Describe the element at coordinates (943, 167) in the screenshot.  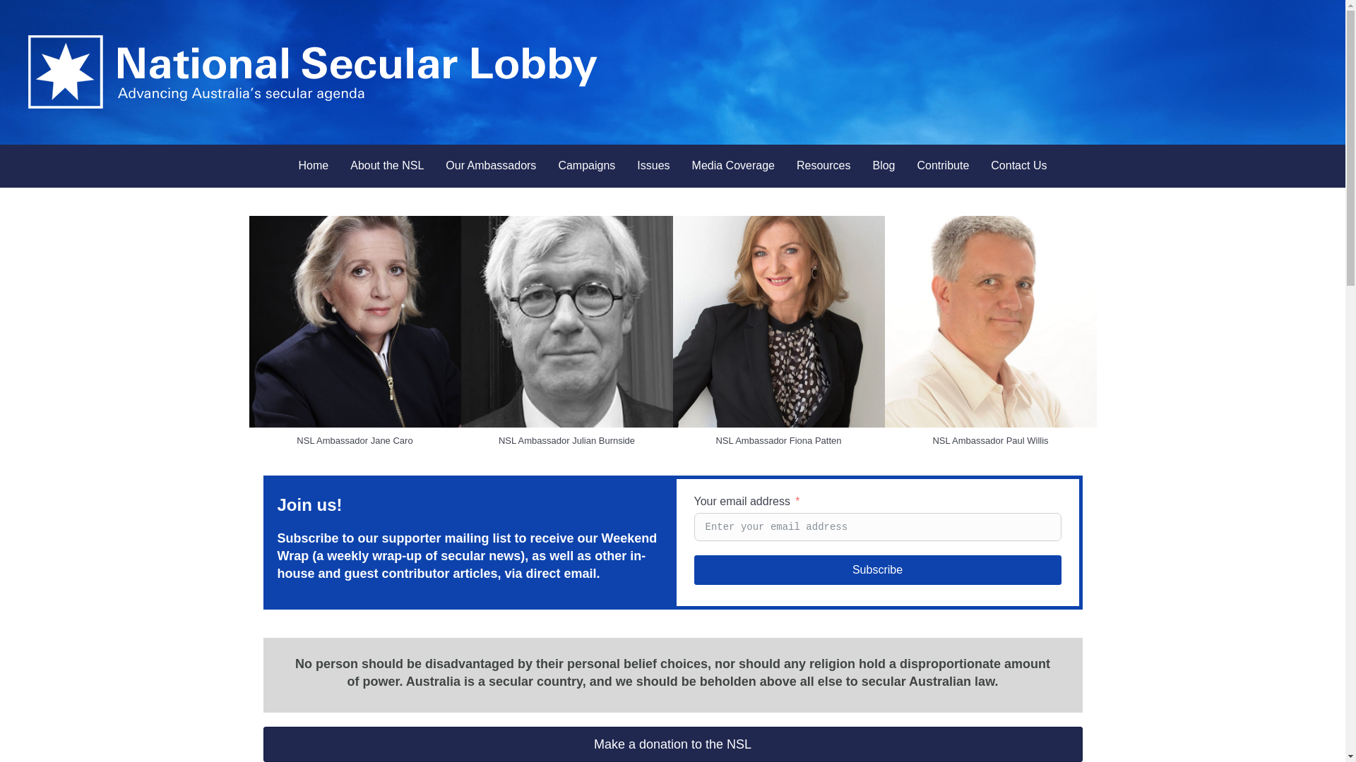
I see `Contribute` at that location.